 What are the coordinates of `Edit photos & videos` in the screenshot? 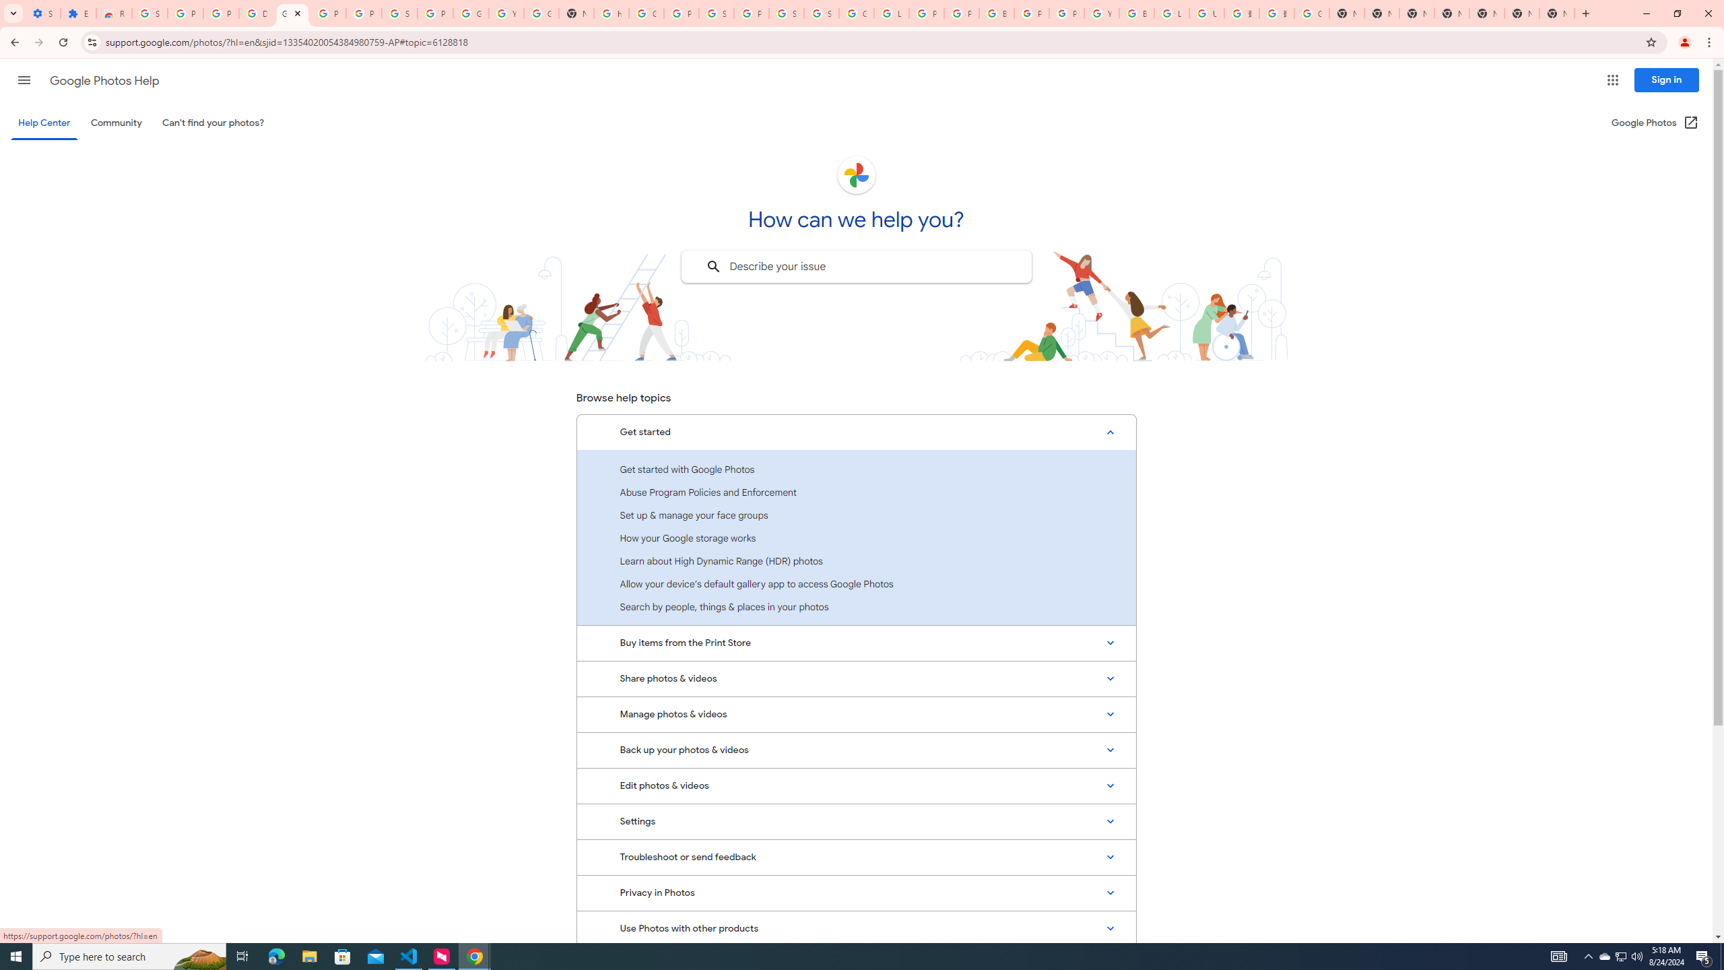 It's located at (856, 785).